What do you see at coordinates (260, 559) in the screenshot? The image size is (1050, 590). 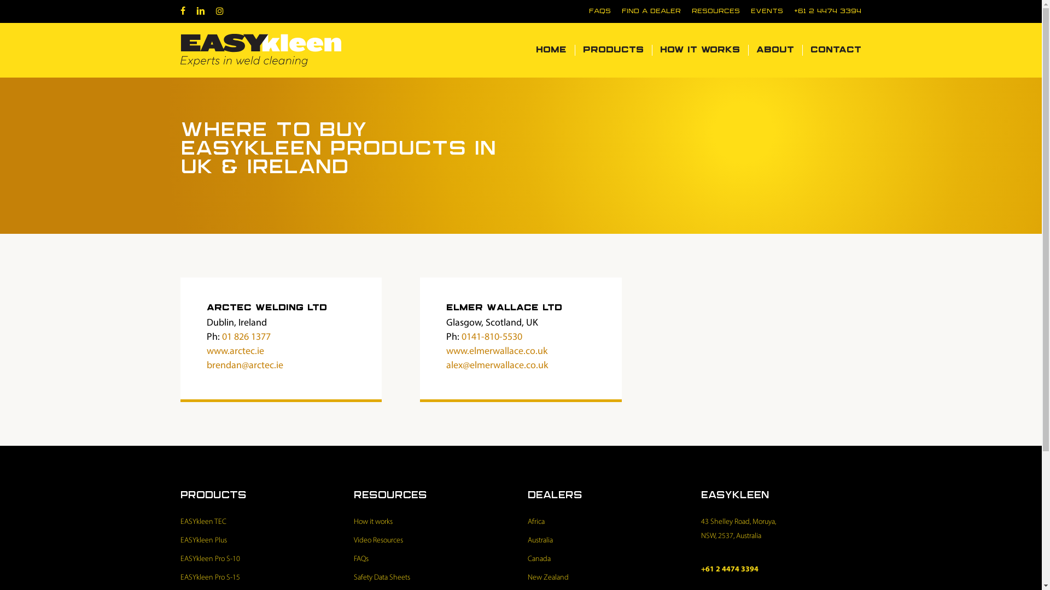 I see `EASYkleen Pro S-10` at bounding box center [260, 559].